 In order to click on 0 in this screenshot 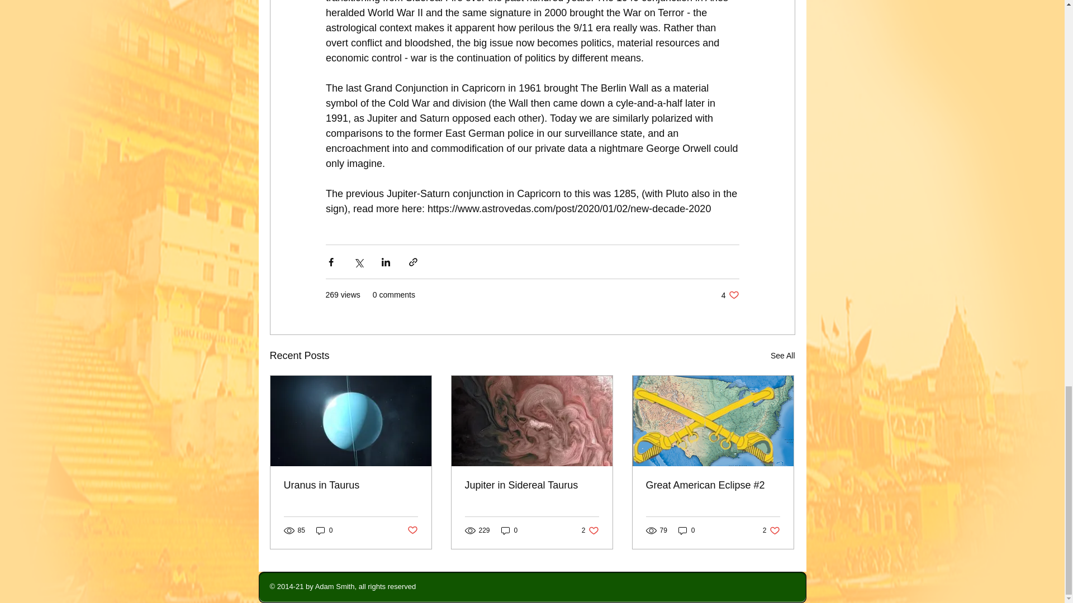, I will do `click(324, 530)`.